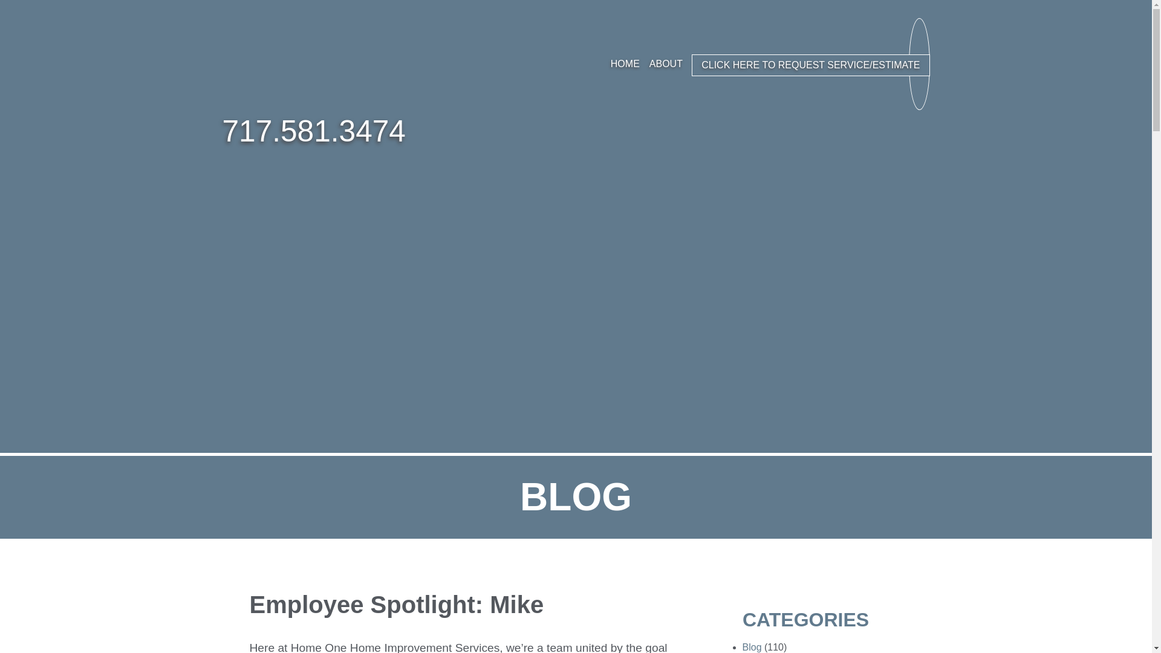 This screenshot has height=653, width=1161. What do you see at coordinates (665, 64) in the screenshot?
I see `ABOUT` at bounding box center [665, 64].